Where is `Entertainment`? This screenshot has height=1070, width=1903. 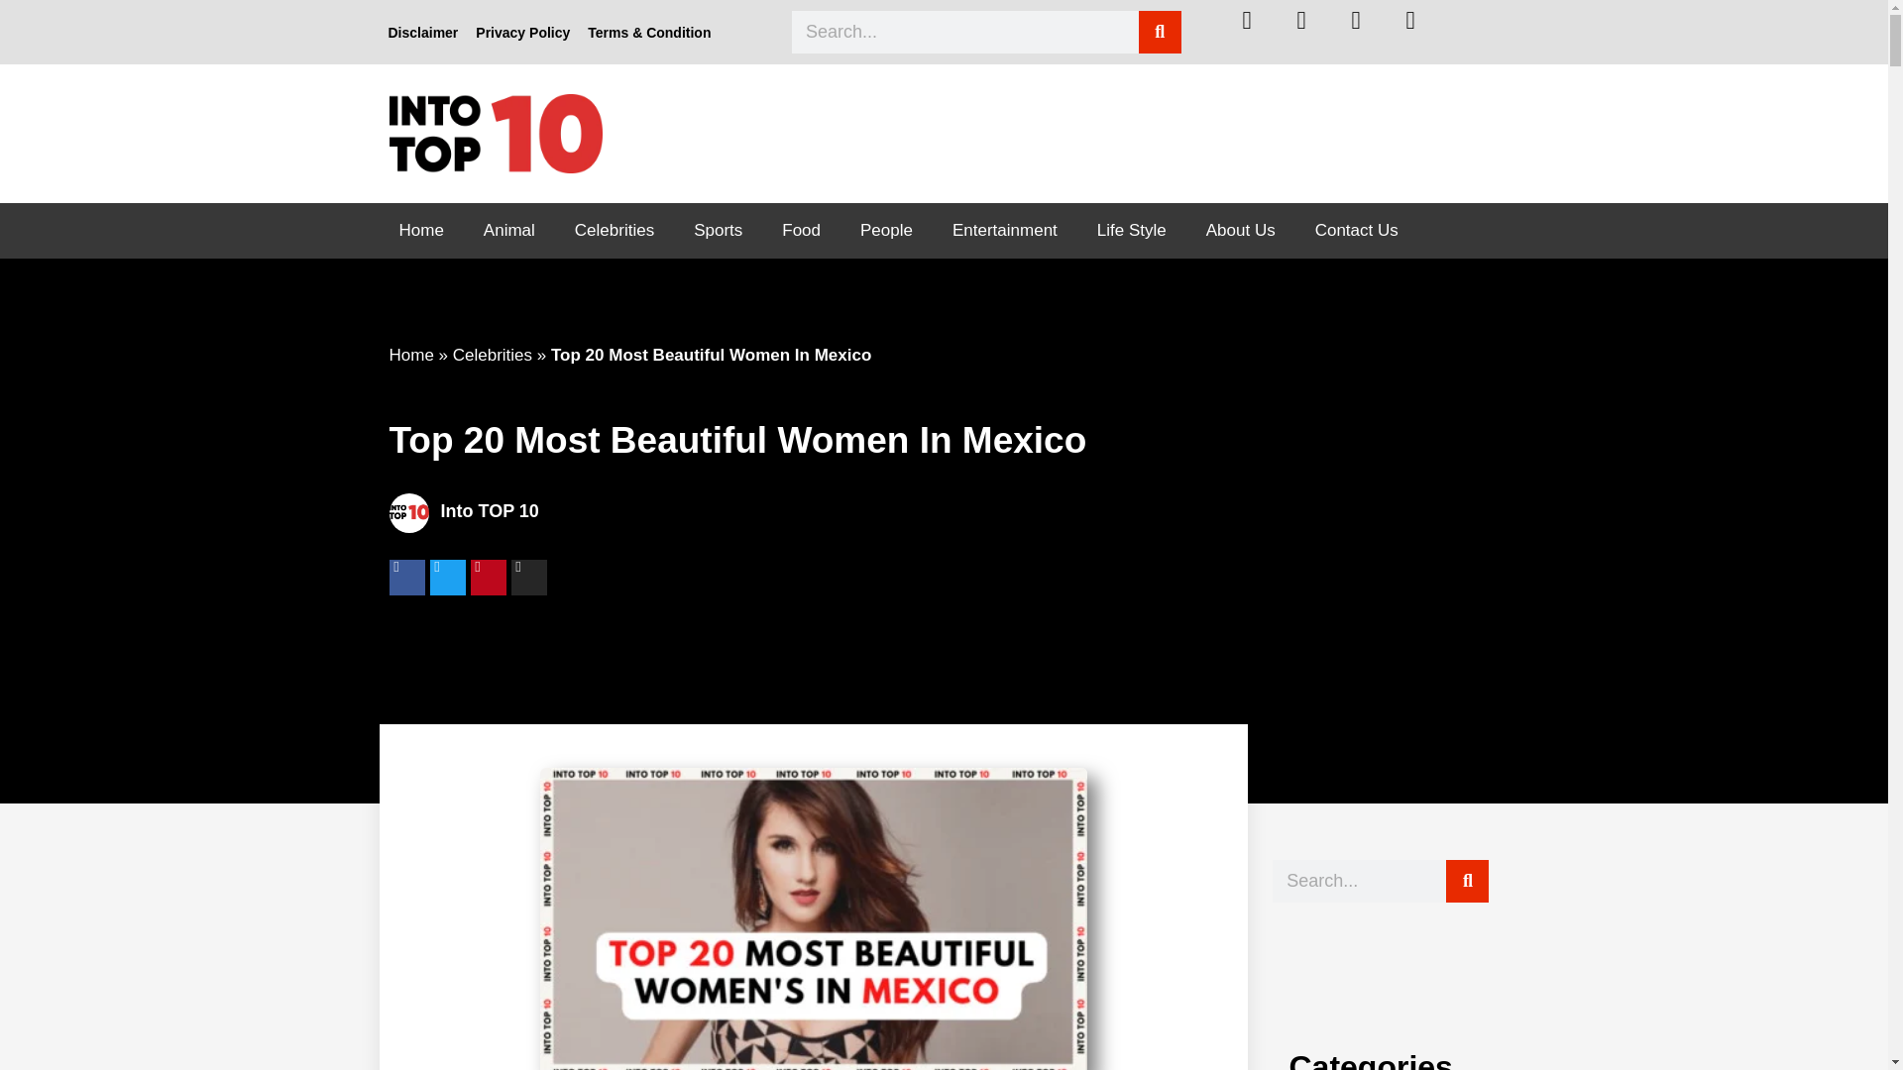
Entertainment is located at coordinates (1004, 231).